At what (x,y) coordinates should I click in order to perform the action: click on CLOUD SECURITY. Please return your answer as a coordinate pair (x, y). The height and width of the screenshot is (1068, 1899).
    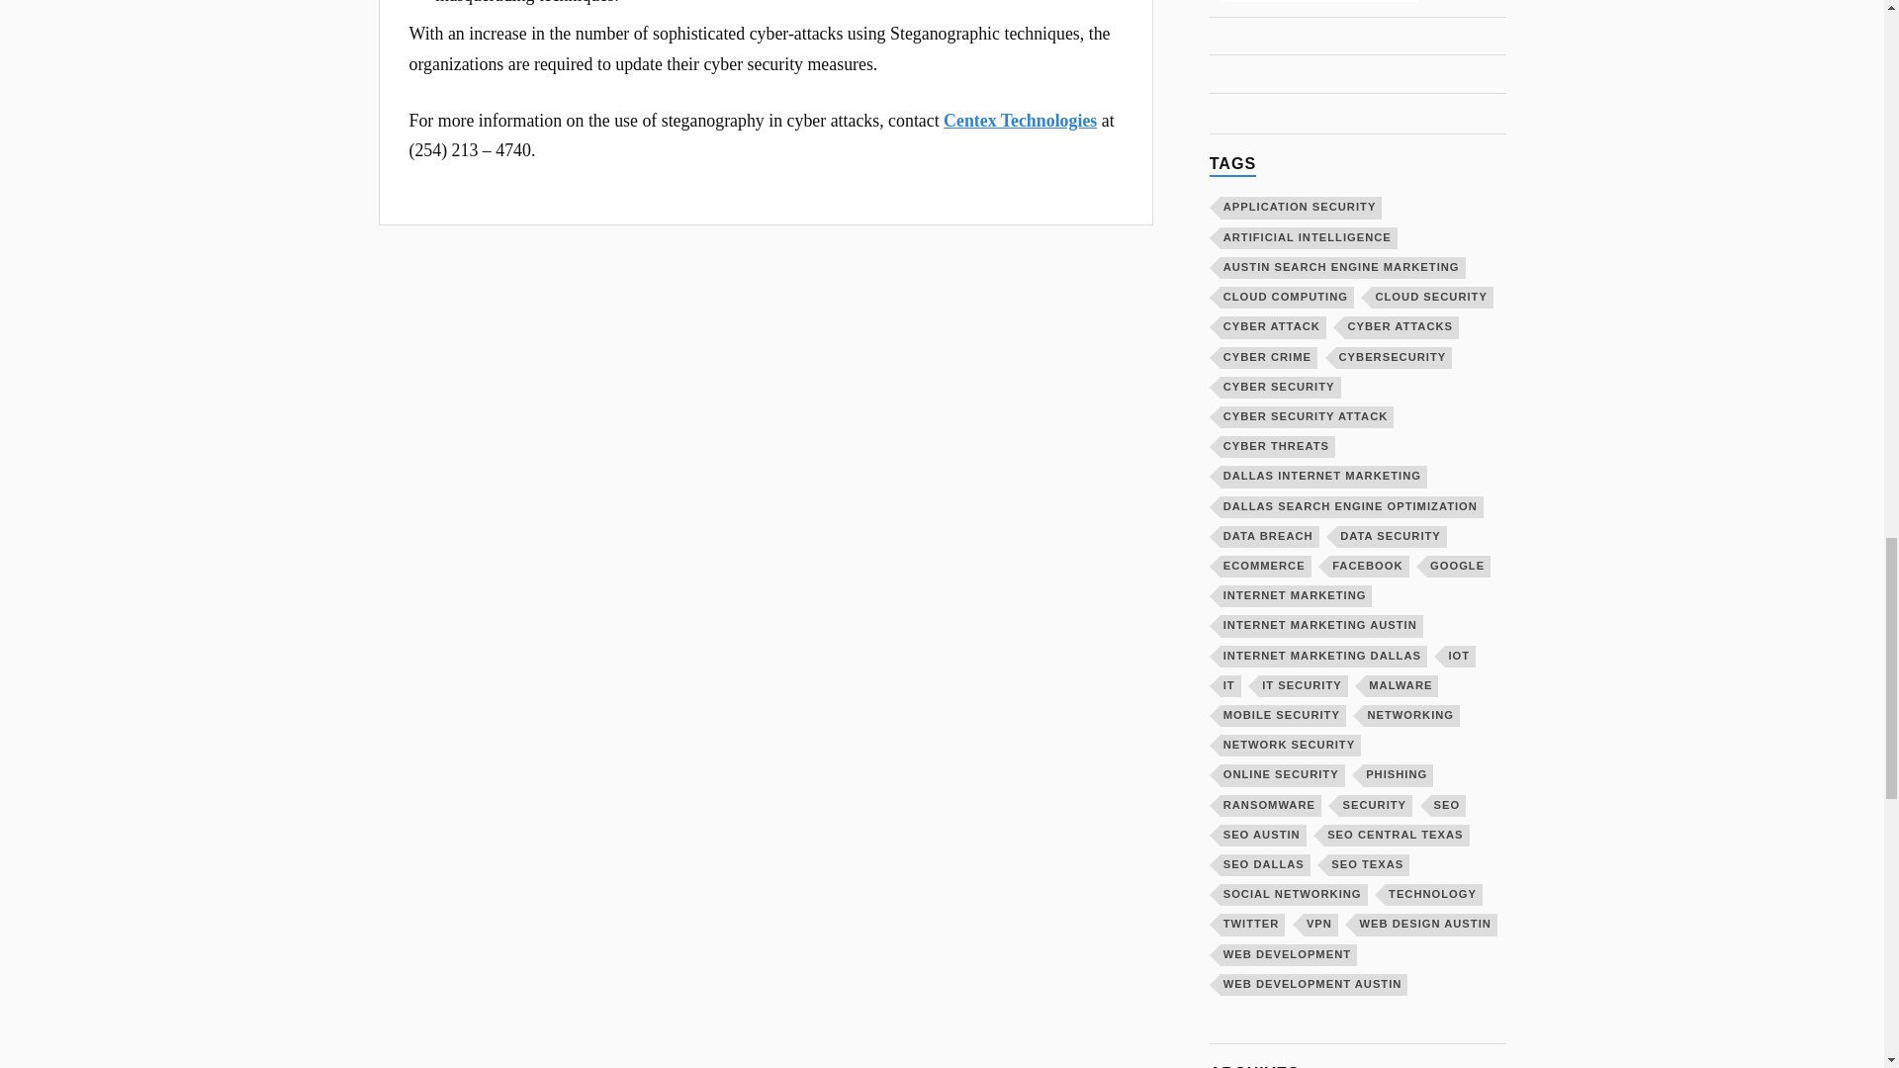
    Looking at the image, I should click on (1432, 298).